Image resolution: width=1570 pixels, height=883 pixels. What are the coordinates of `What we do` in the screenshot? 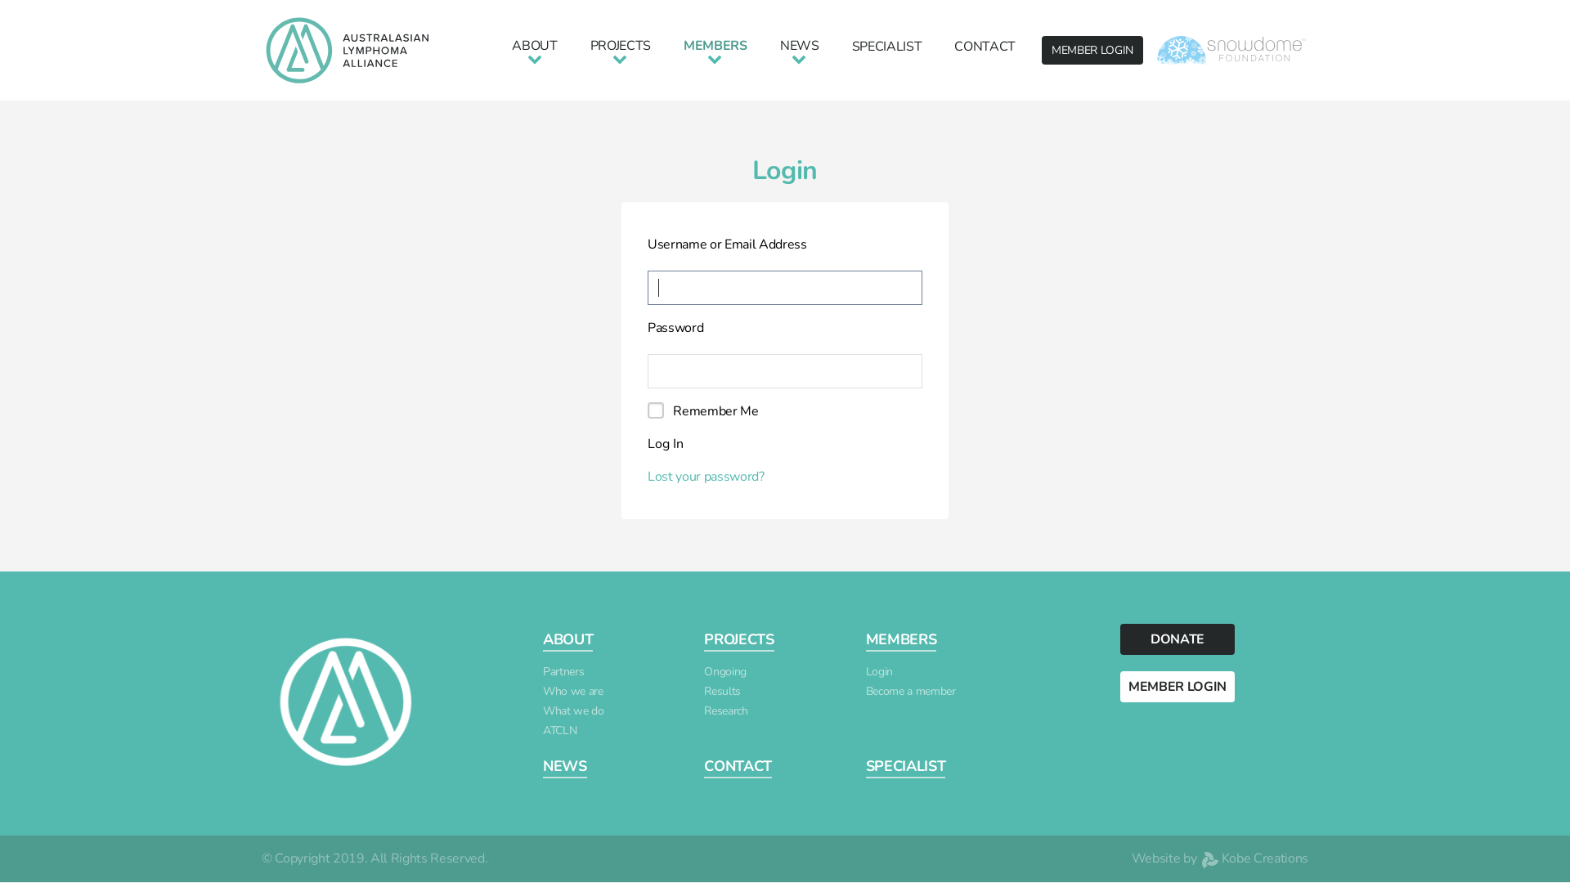 It's located at (574, 711).